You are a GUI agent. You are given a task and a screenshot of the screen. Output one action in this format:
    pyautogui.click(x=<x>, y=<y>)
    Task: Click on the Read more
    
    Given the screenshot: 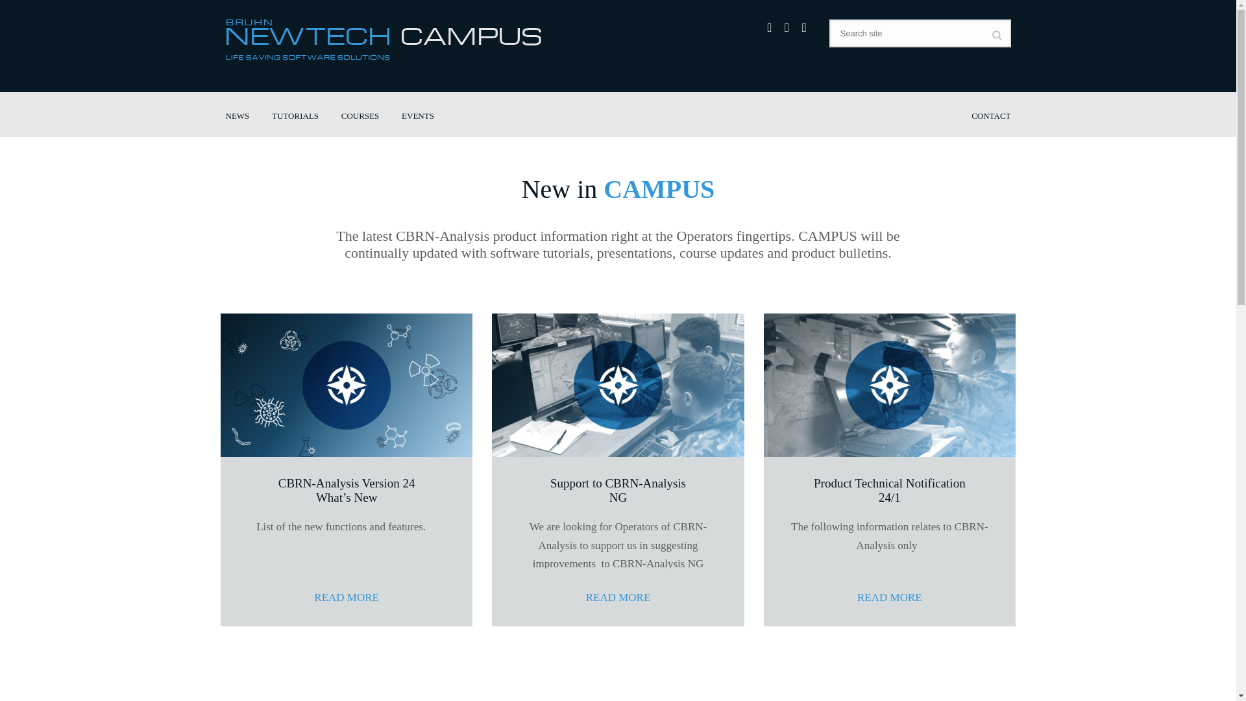 What is the action you would take?
    pyautogui.click(x=618, y=598)
    